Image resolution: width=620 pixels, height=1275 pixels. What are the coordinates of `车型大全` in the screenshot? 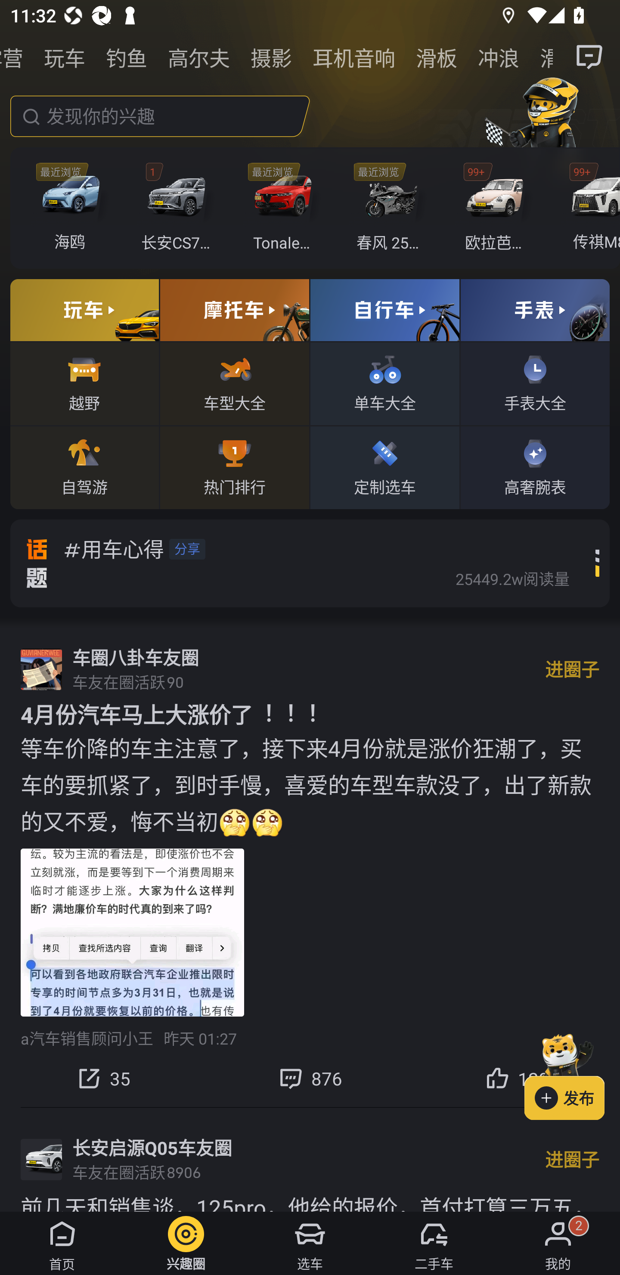 It's located at (234, 383).